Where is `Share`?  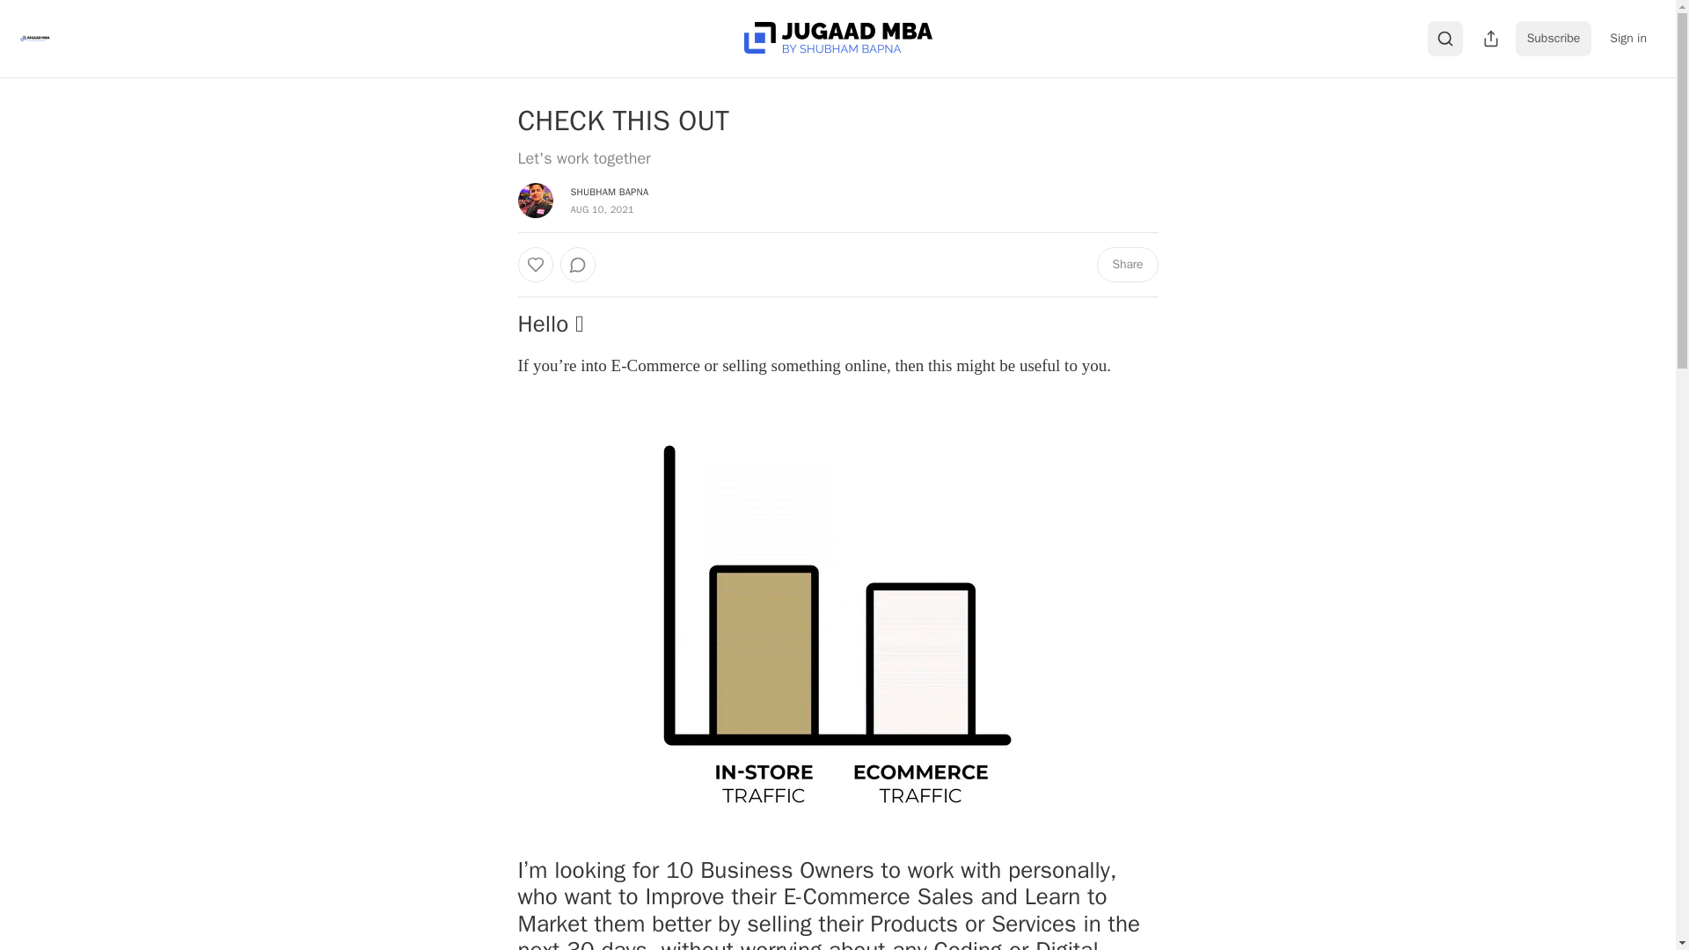
Share is located at coordinates (1126, 264).